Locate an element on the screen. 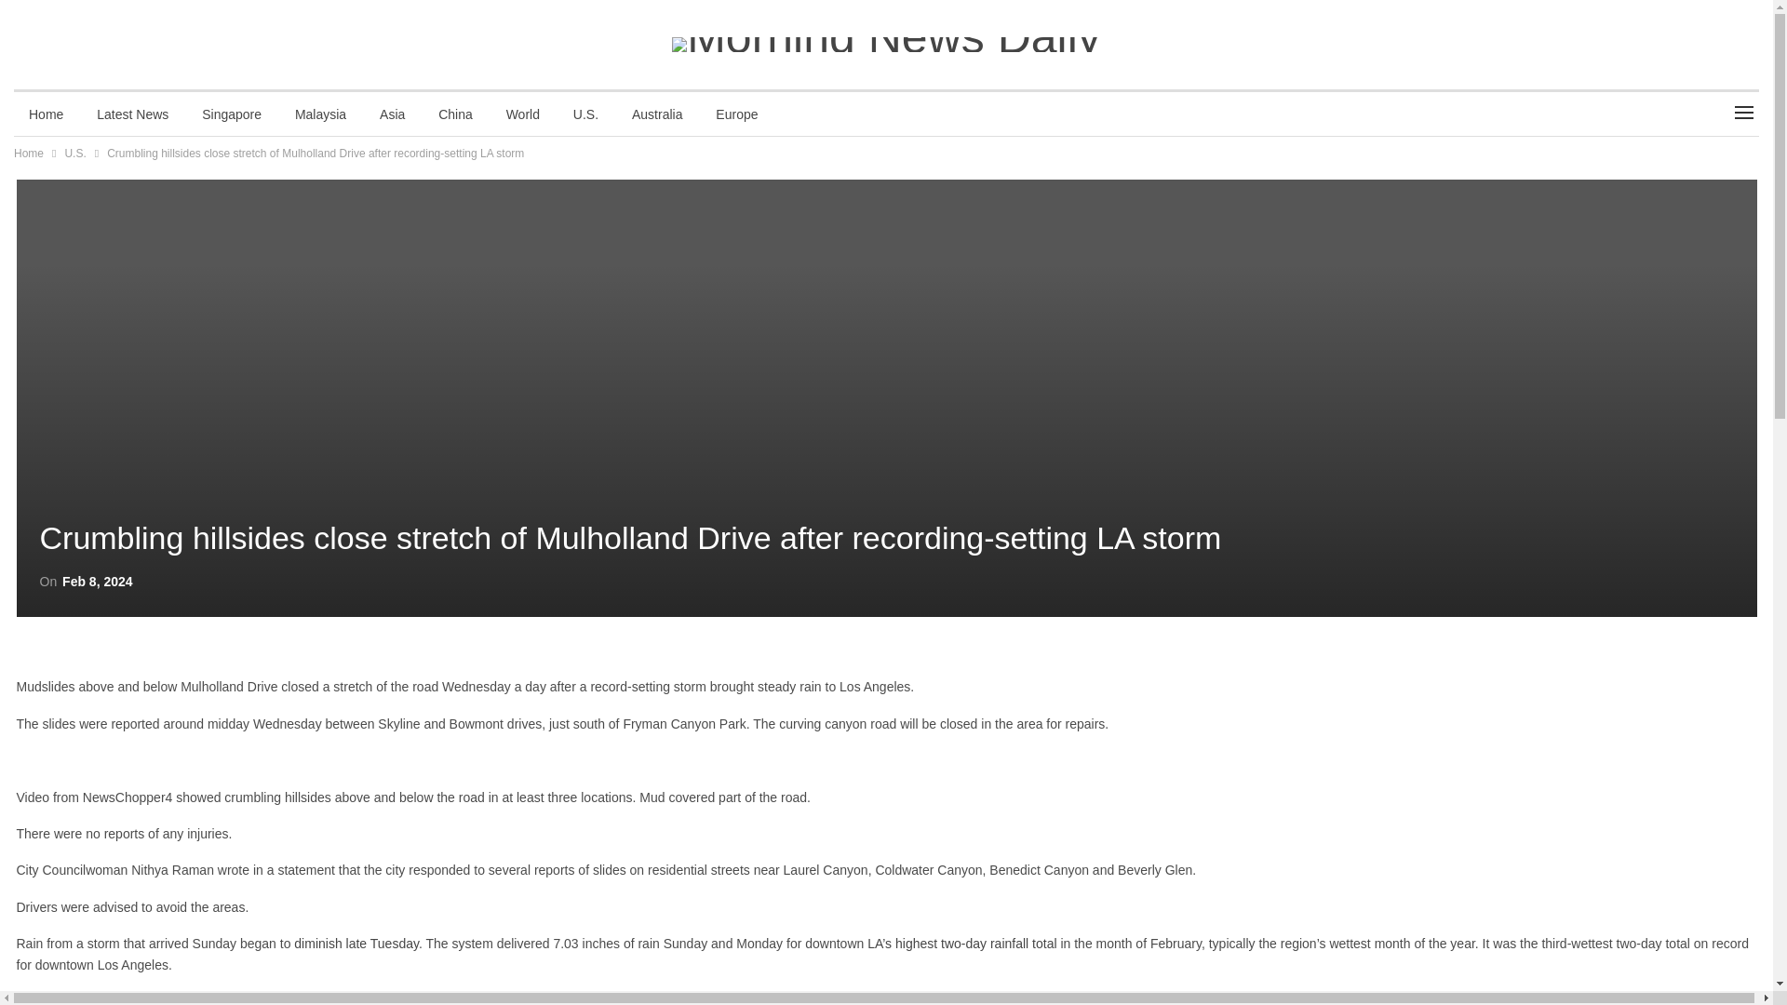  Flood watches are in effect Wednesday is located at coordinates (130, 999).